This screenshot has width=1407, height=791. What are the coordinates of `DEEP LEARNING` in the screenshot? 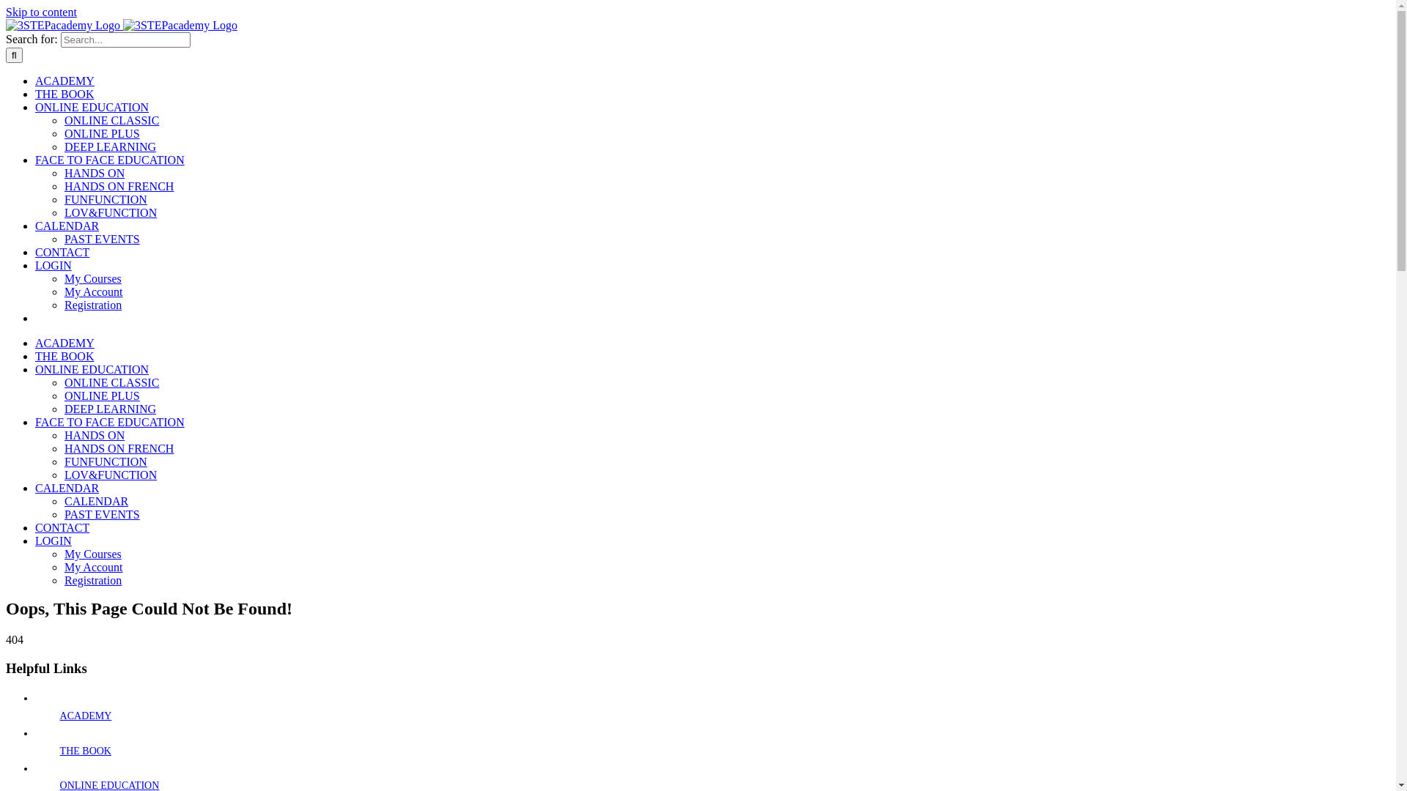 It's located at (110, 146).